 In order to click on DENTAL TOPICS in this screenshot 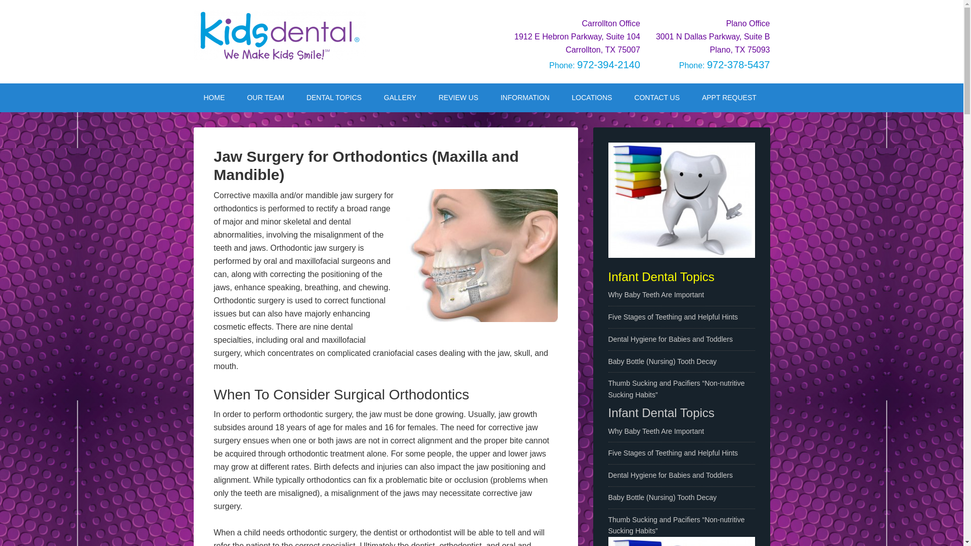, I will do `click(334, 97)`.